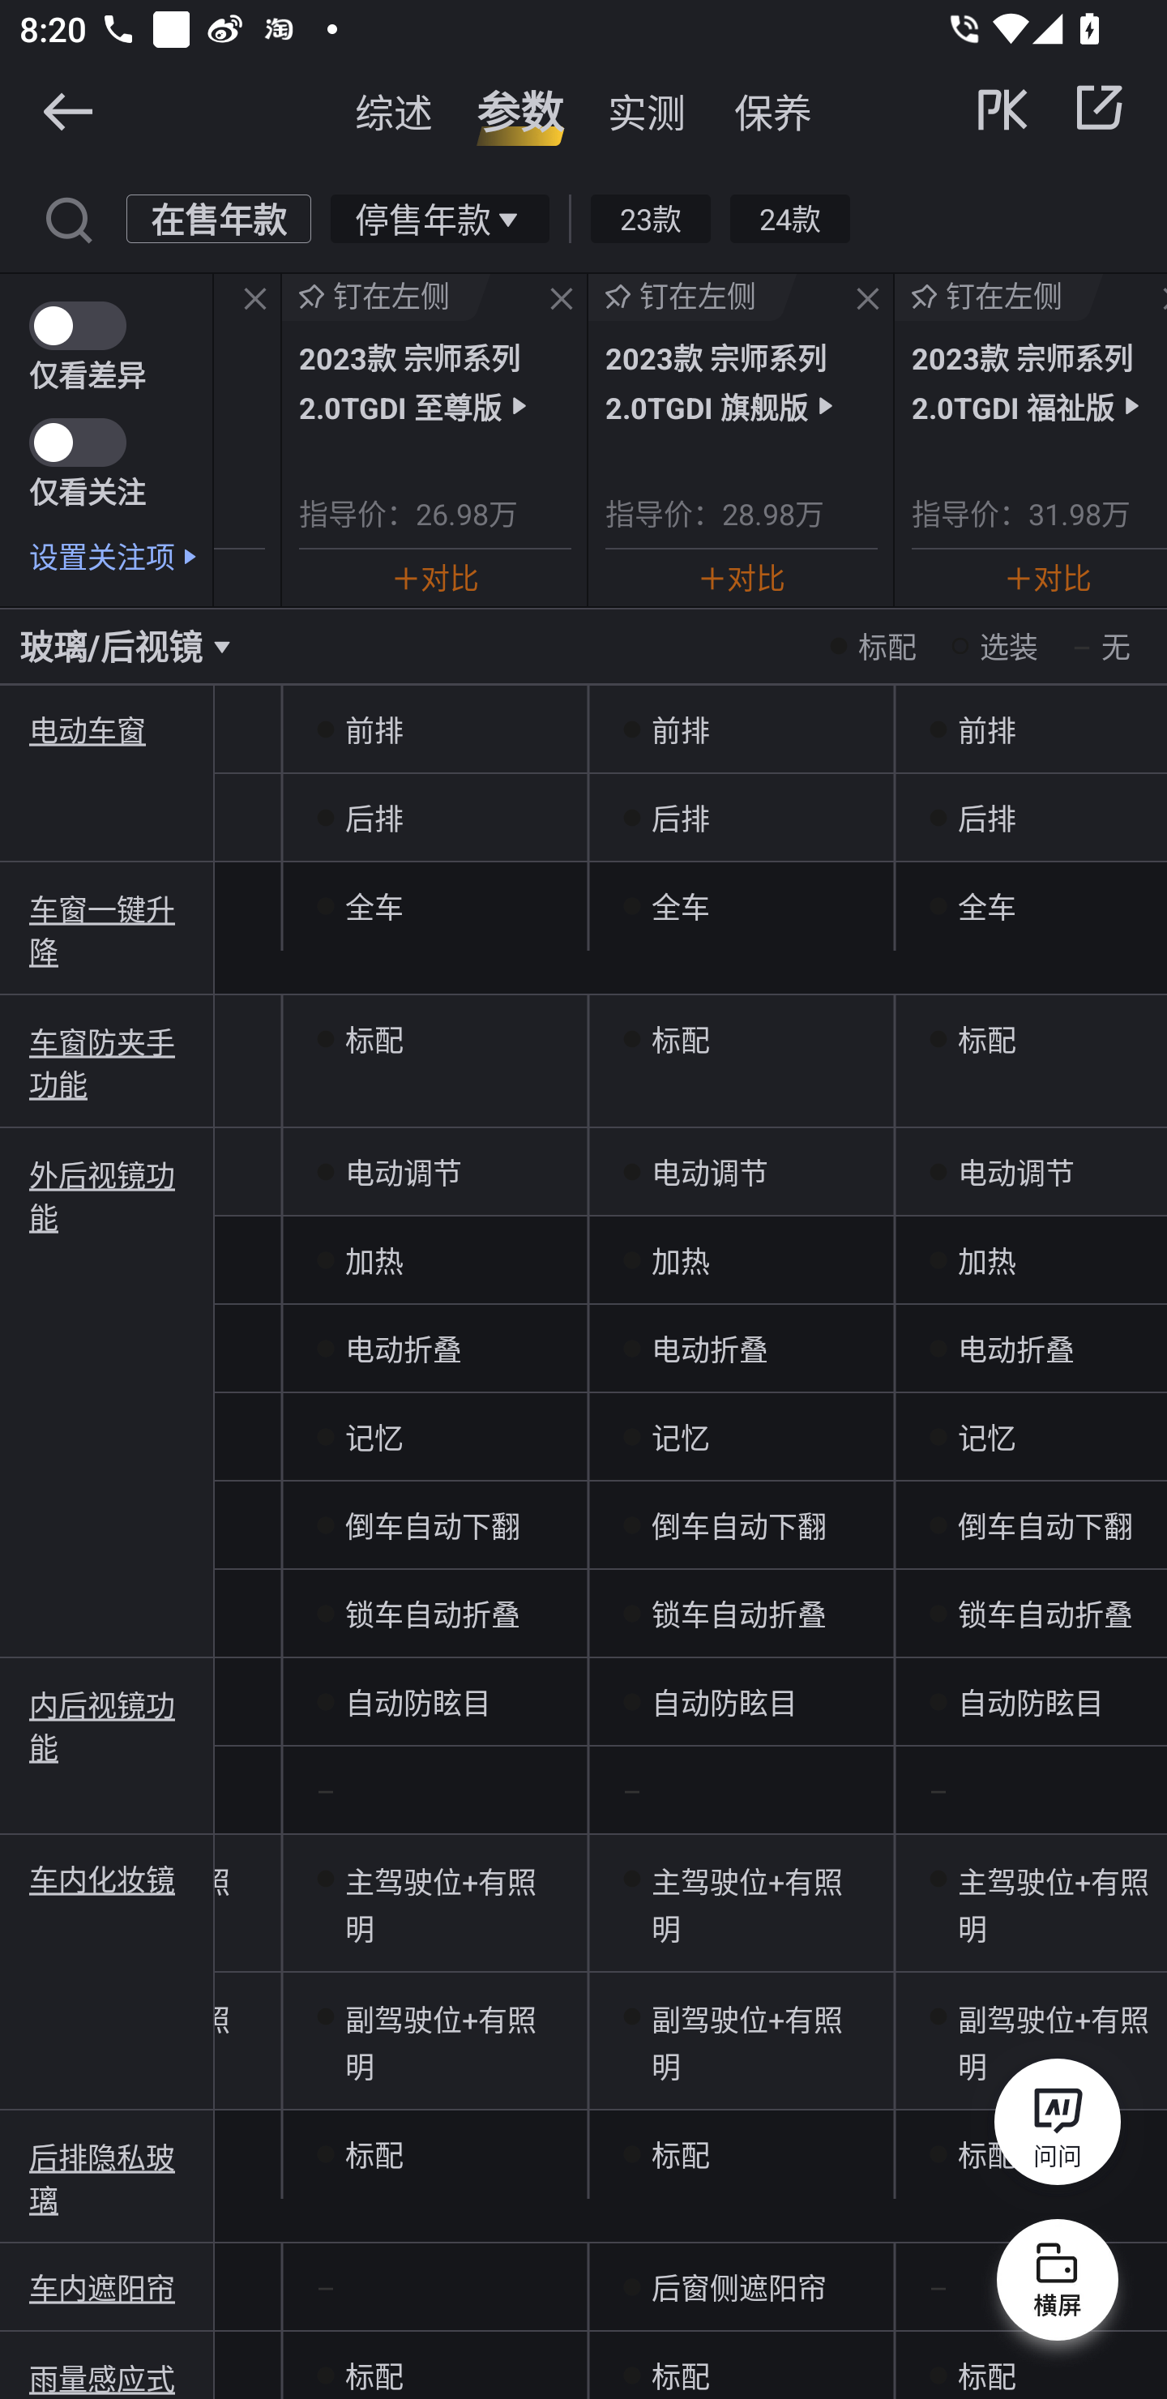 The image size is (1167, 2399). I want to click on  钉在左侧, so click(387, 297).